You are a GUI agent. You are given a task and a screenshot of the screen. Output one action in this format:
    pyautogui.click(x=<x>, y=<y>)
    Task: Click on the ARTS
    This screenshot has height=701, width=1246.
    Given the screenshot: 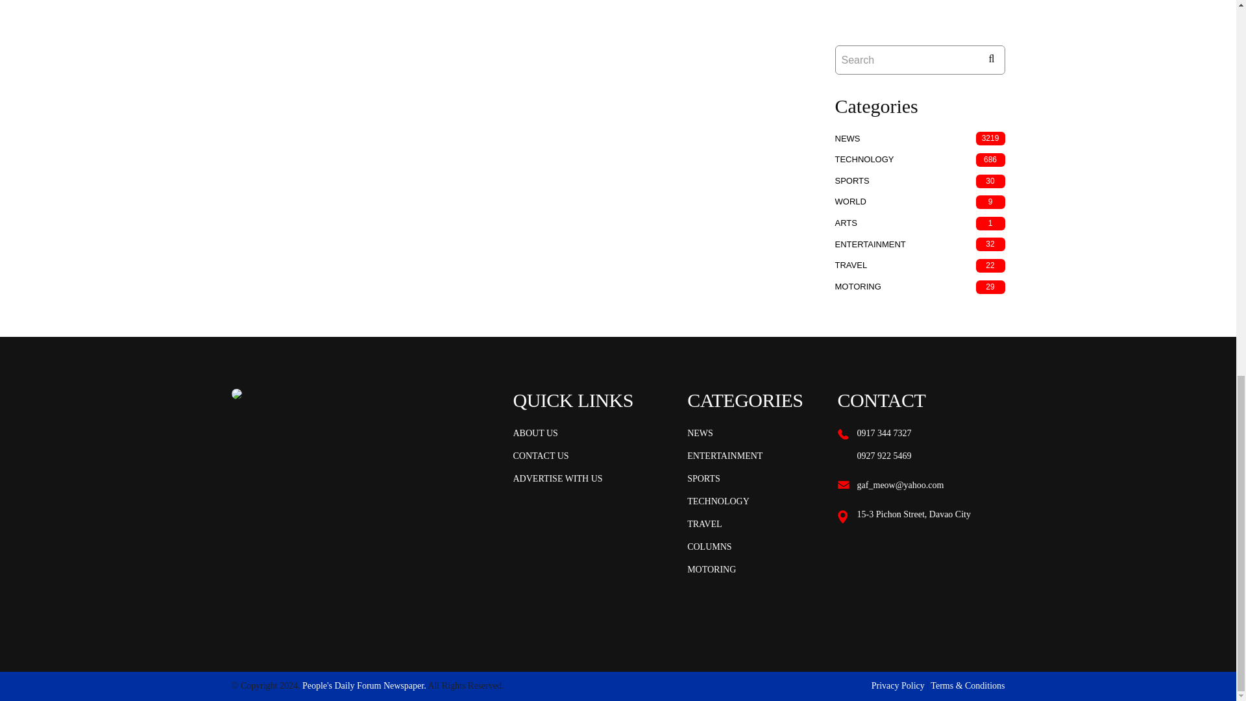 What is the action you would take?
    pyautogui.click(x=846, y=223)
    